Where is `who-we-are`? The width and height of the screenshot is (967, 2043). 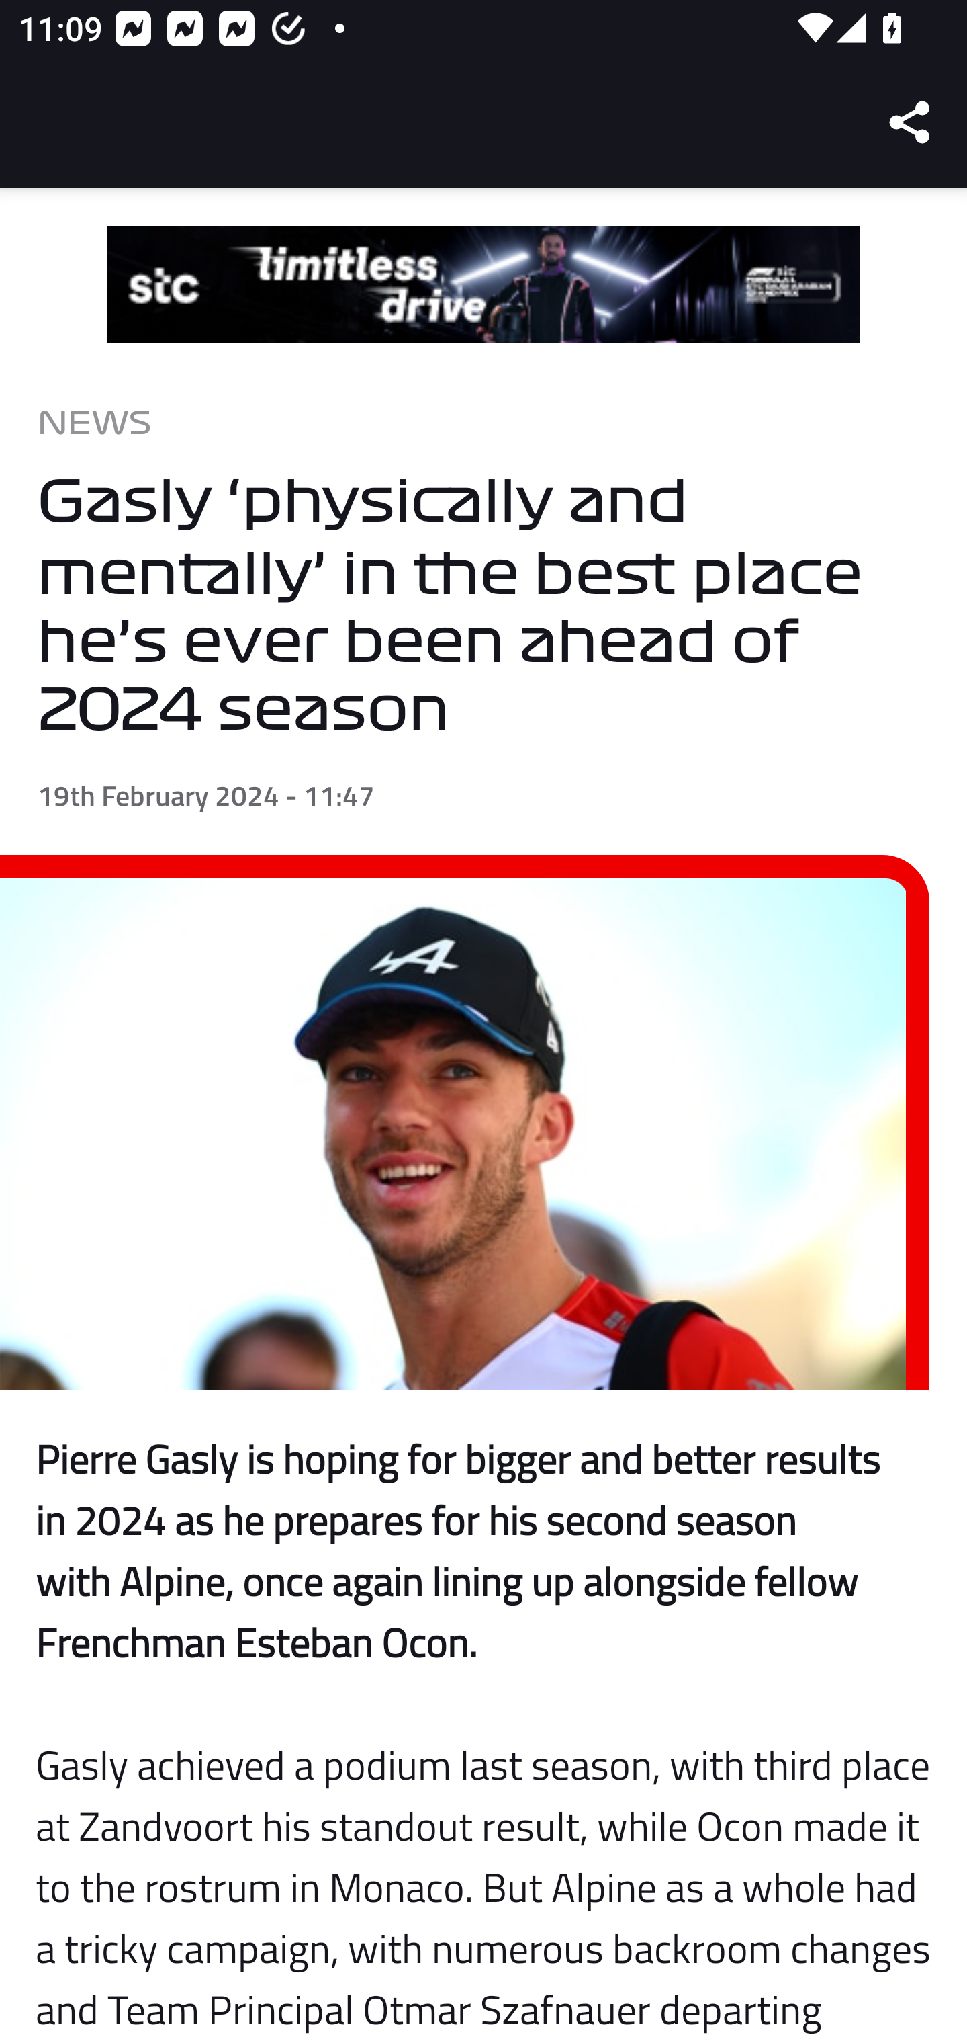 who-we-are is located at coordinates (483, 285).